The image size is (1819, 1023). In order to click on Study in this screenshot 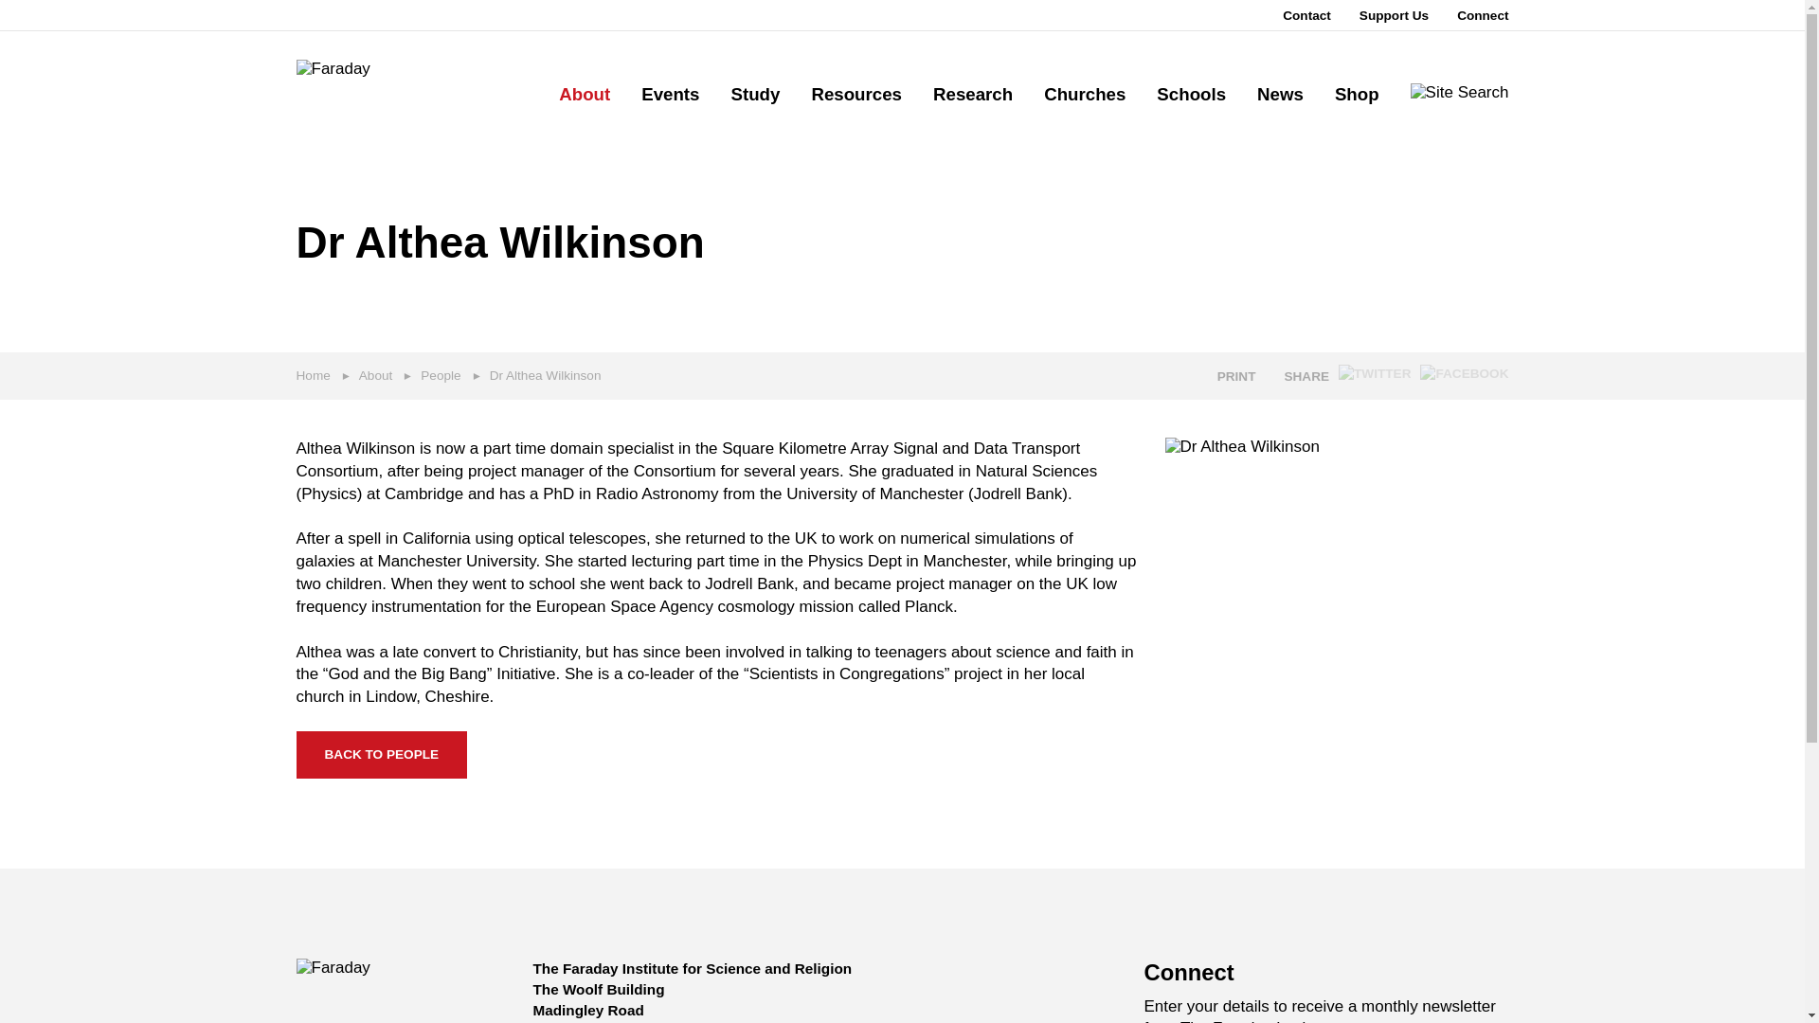, I will do `click(755, 95)`.